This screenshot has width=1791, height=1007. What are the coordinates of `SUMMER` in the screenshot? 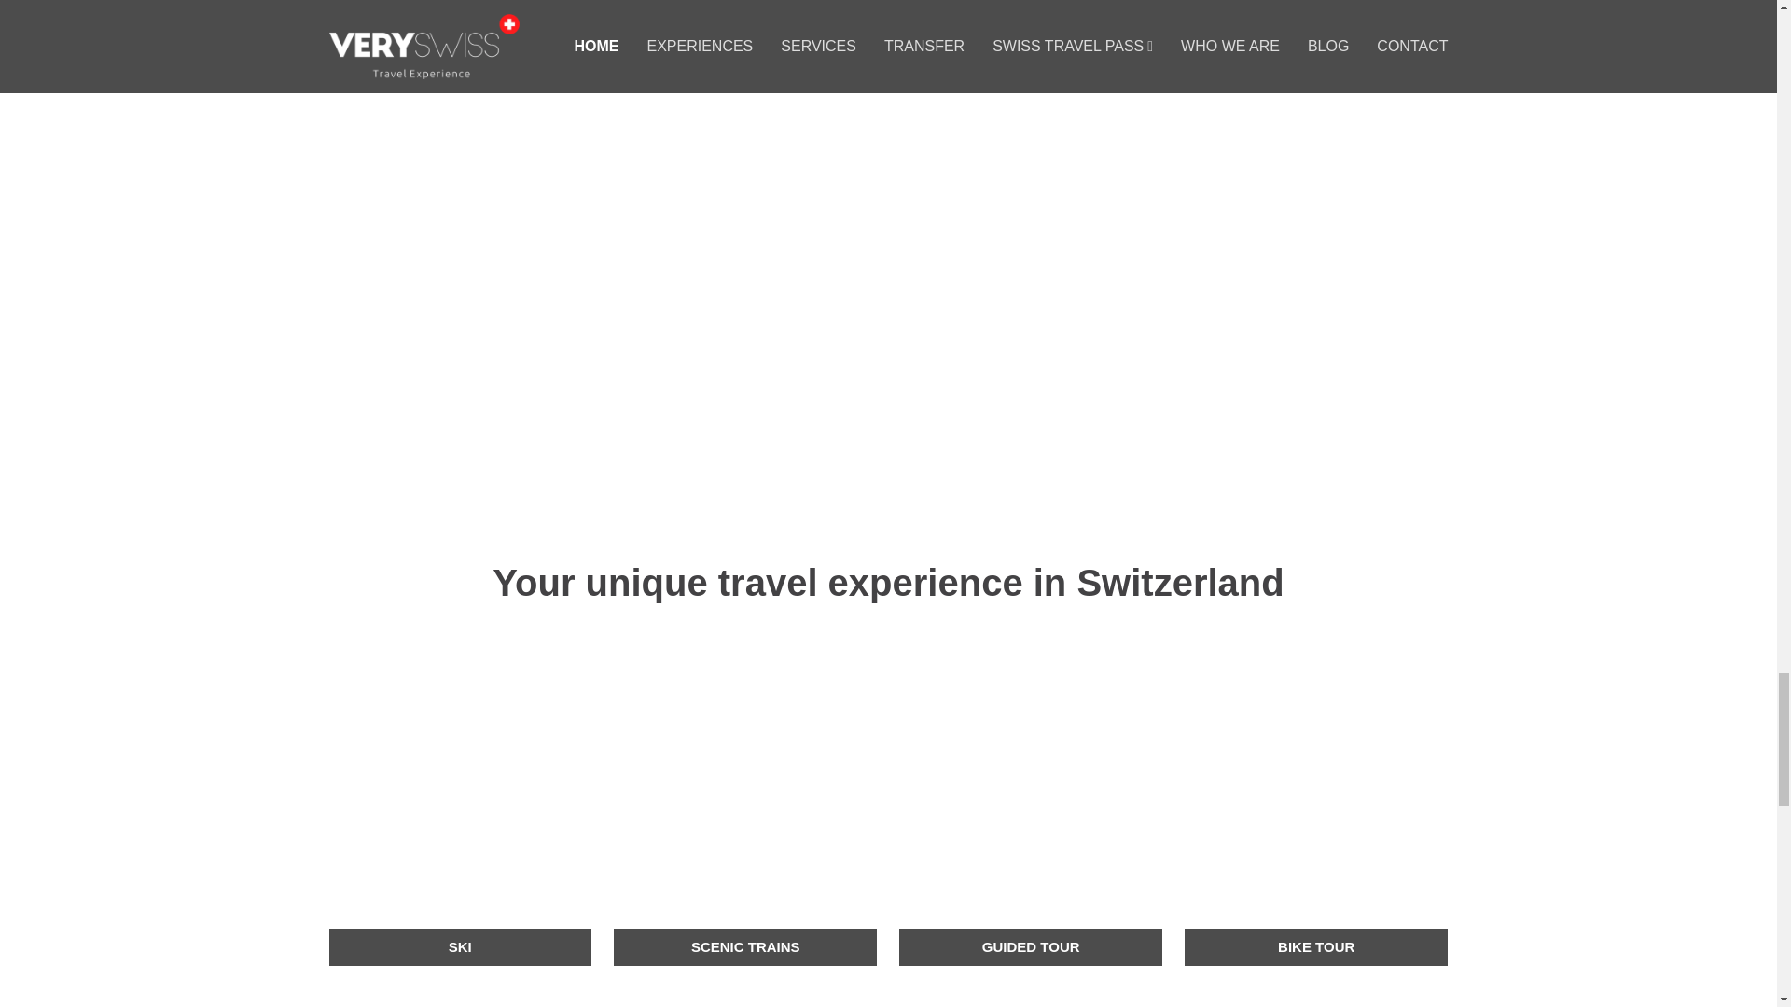 It's located at (459, 998).